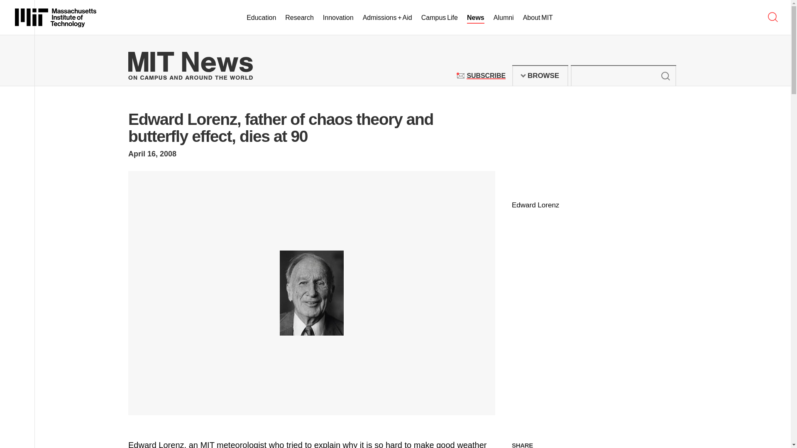 This screenshot has height=448, width=797. Describe the element at coordinates (338, 18) in the screenshot. I see `Research` at that location.